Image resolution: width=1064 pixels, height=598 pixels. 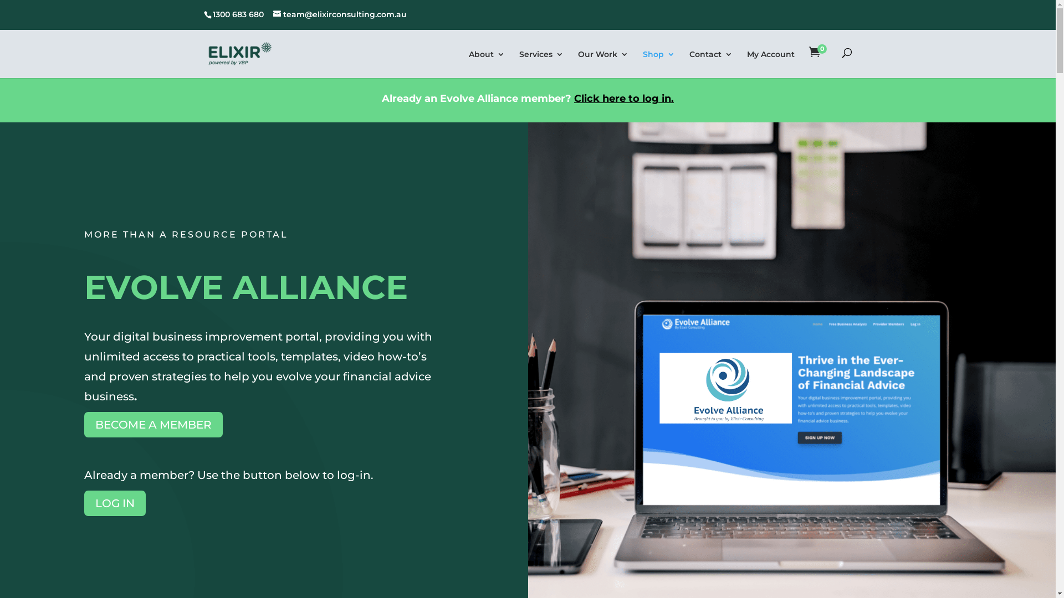 I want to click on BECOME A MEMBER, so click(x=154, y=425).